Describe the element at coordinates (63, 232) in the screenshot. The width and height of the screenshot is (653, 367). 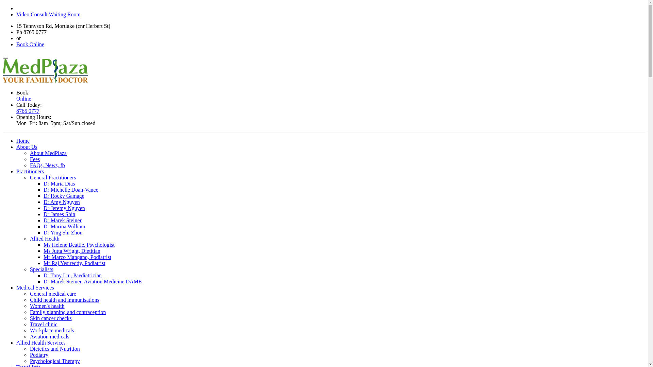
I see `Dr Ying Shi Zhou` at that location.